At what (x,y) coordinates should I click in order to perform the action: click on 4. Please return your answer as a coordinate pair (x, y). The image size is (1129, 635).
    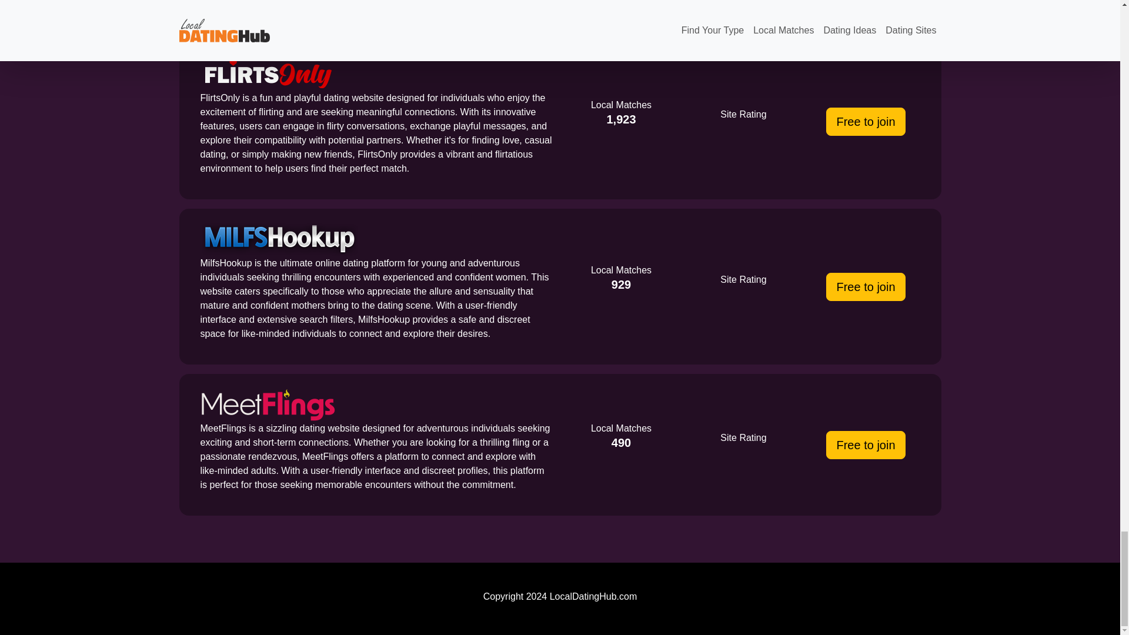
    Looking at the image, I should click on (743, 280).